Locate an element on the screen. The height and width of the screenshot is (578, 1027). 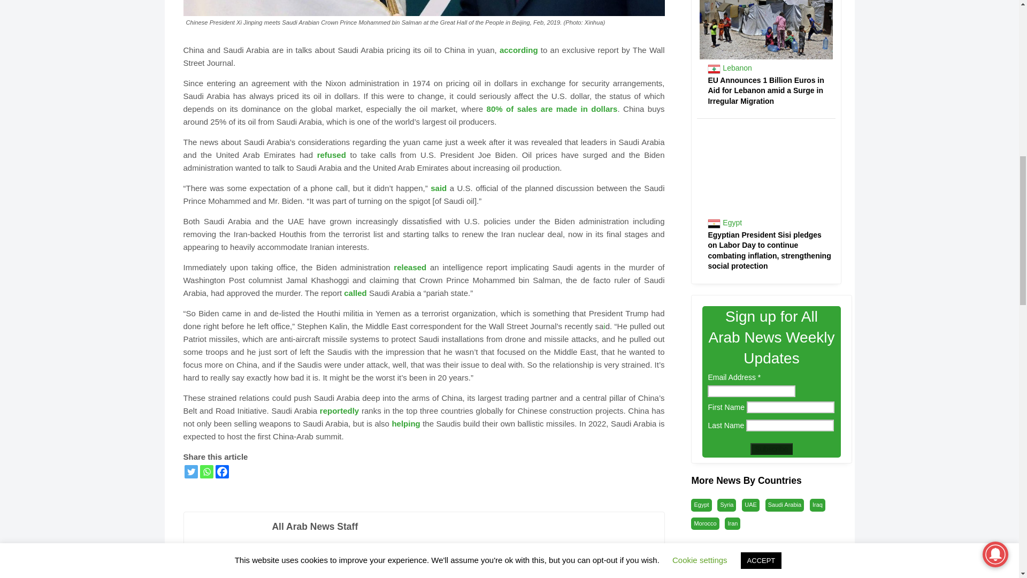
reportedly is located at coordinates (339, 411).